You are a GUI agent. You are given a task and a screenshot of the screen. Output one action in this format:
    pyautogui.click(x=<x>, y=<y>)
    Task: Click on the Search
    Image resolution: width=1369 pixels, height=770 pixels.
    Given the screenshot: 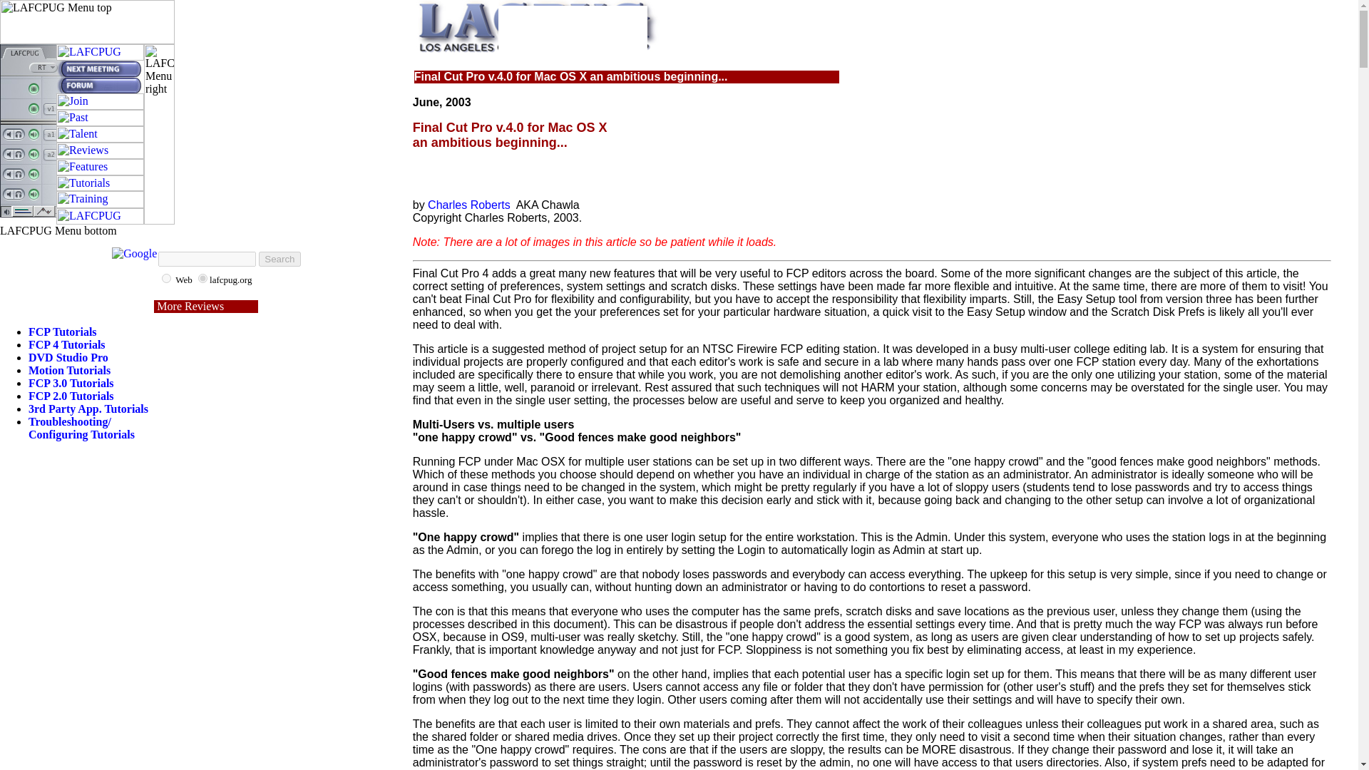 What is the action you would take?
    pyautogui.click(x=279, y=258)
    